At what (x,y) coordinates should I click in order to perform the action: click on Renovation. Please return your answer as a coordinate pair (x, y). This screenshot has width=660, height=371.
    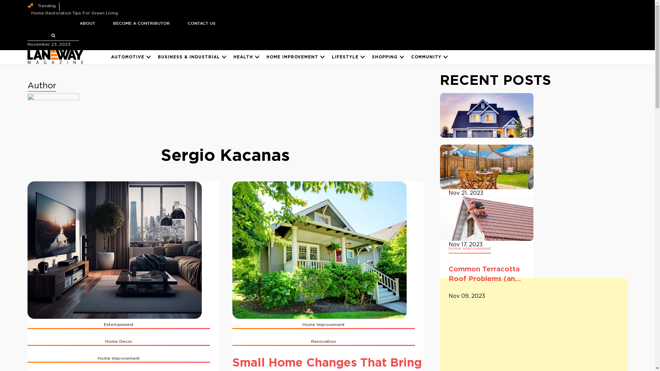
    Looking at the image, I should click on (328, 342).